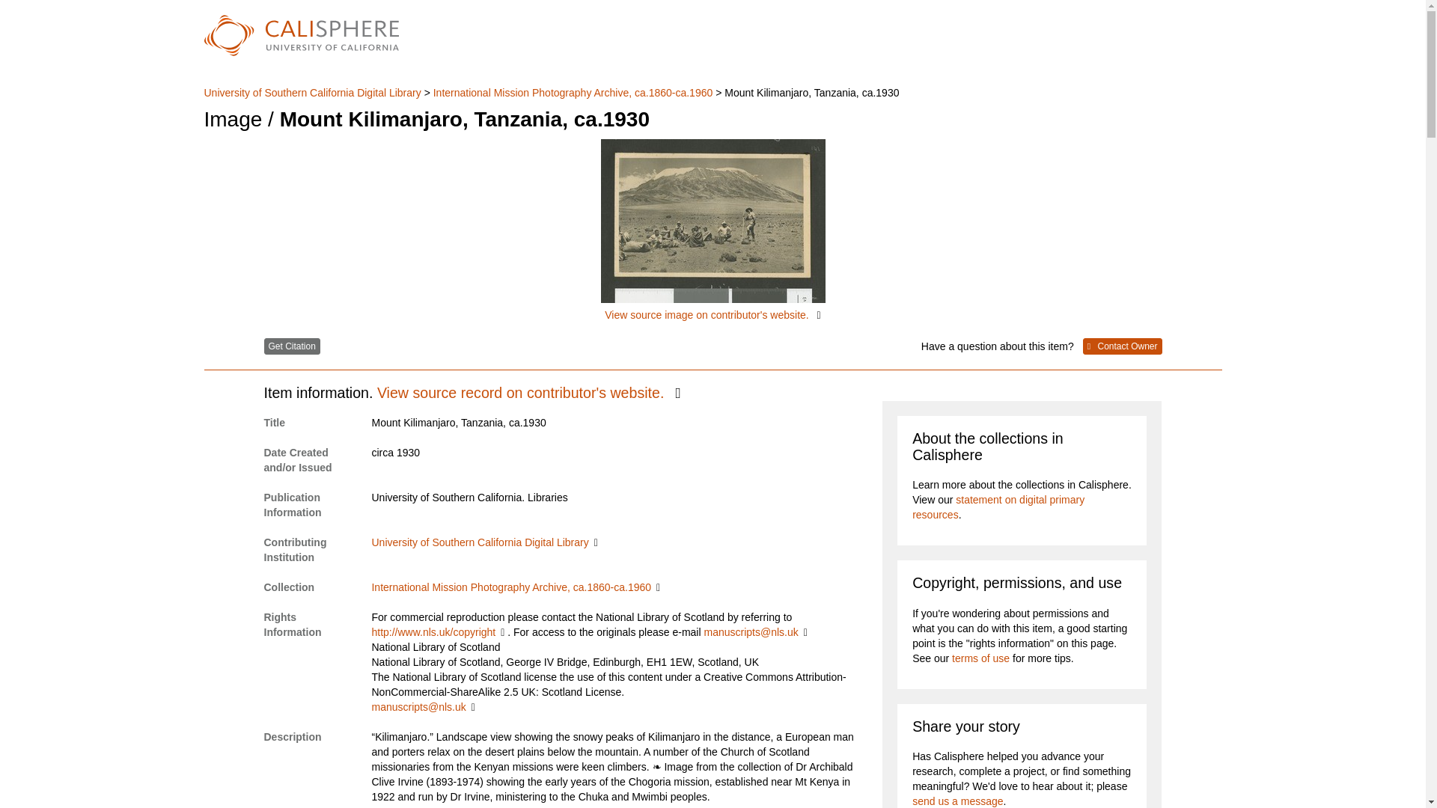 This screenshot has height=808, width=1437. Describe the element at coordinates (483, 542) in the screenshot. I see `University of Southern California Digital Library` at that location.